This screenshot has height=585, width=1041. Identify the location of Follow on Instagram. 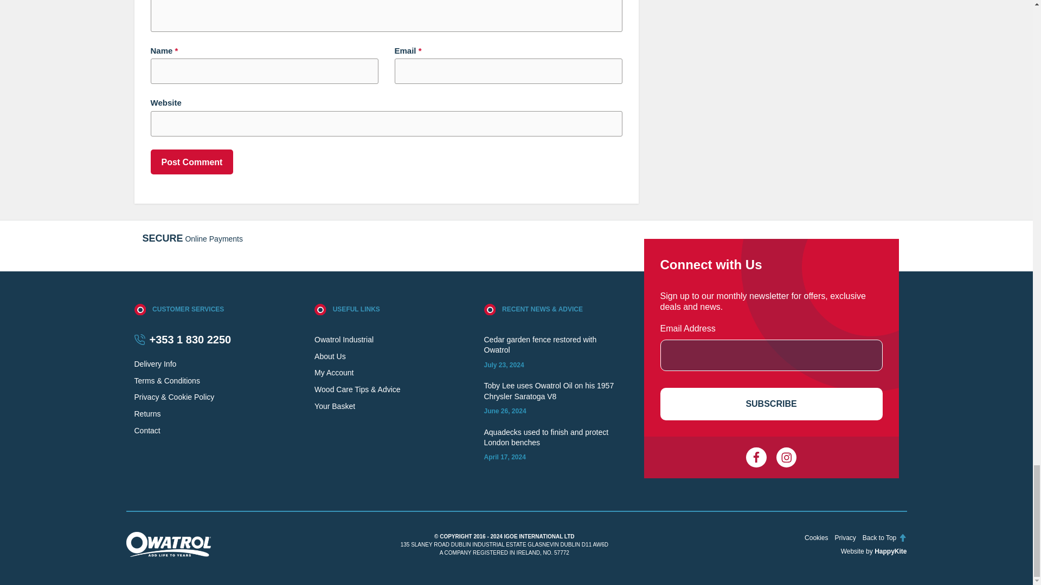
(787, 458).